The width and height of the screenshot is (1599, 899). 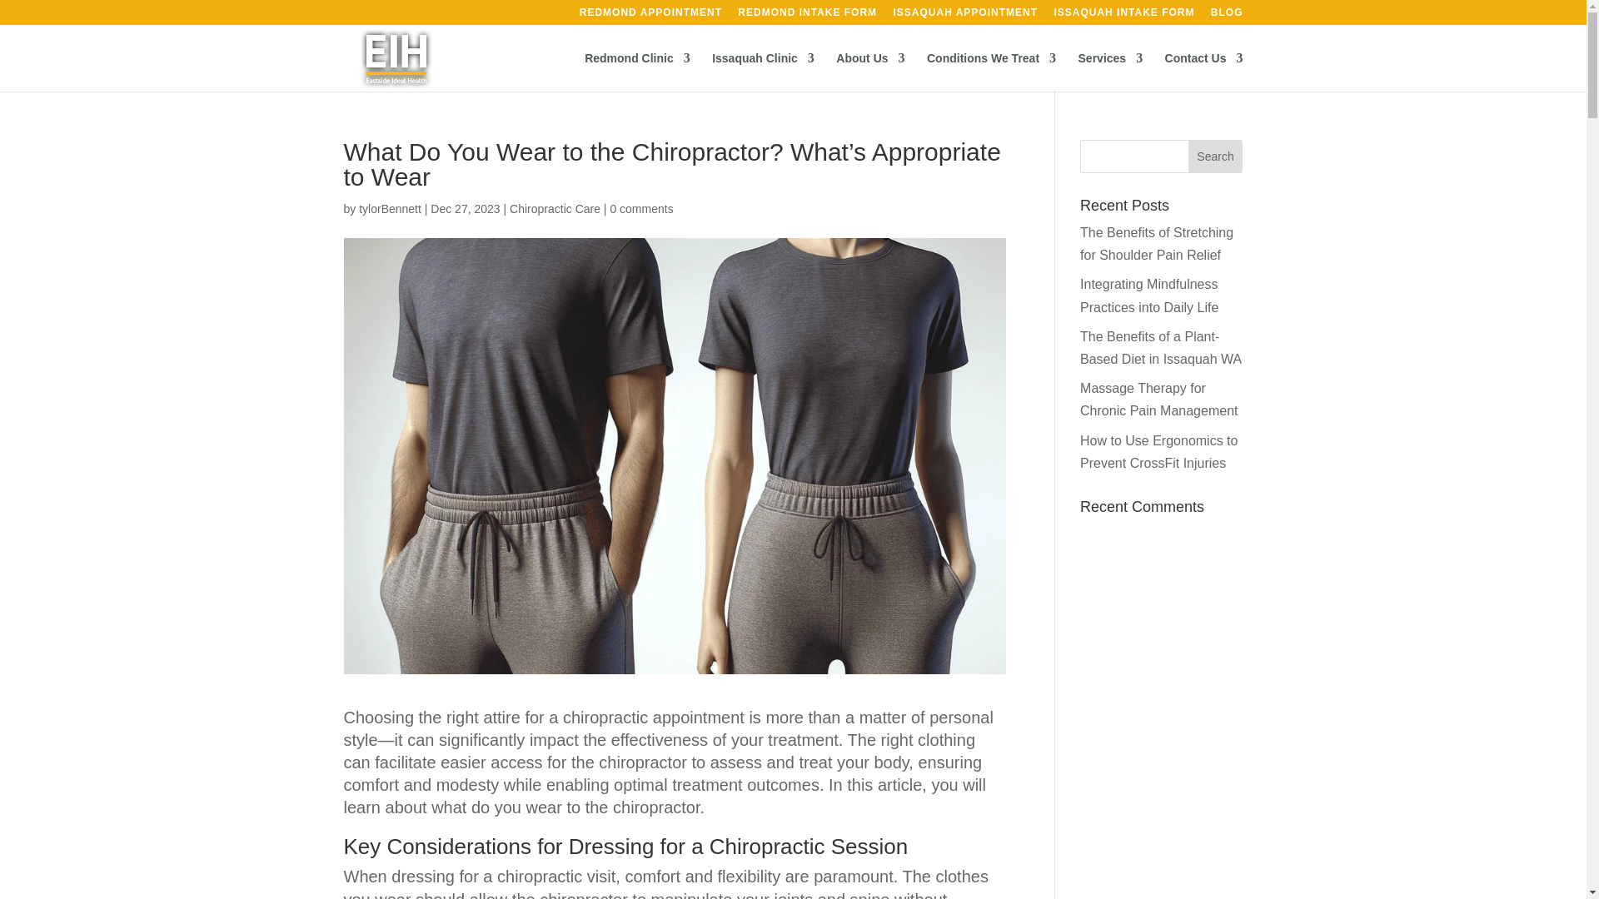 What do you see at coordinates (1227, 16) in the screenshot?
I see `BLOG` at bounding box center [1227, 16].